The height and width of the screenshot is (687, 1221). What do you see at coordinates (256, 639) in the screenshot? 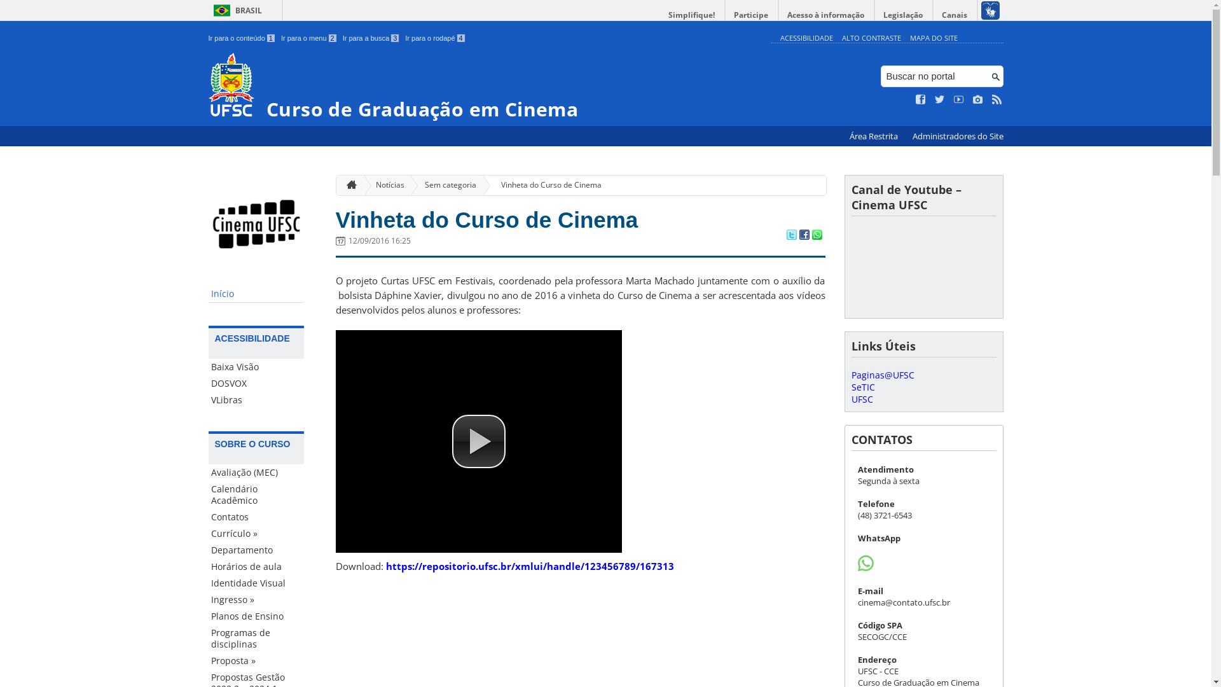
I see `Programas de disciplinas` at bounding box center [256, 639].